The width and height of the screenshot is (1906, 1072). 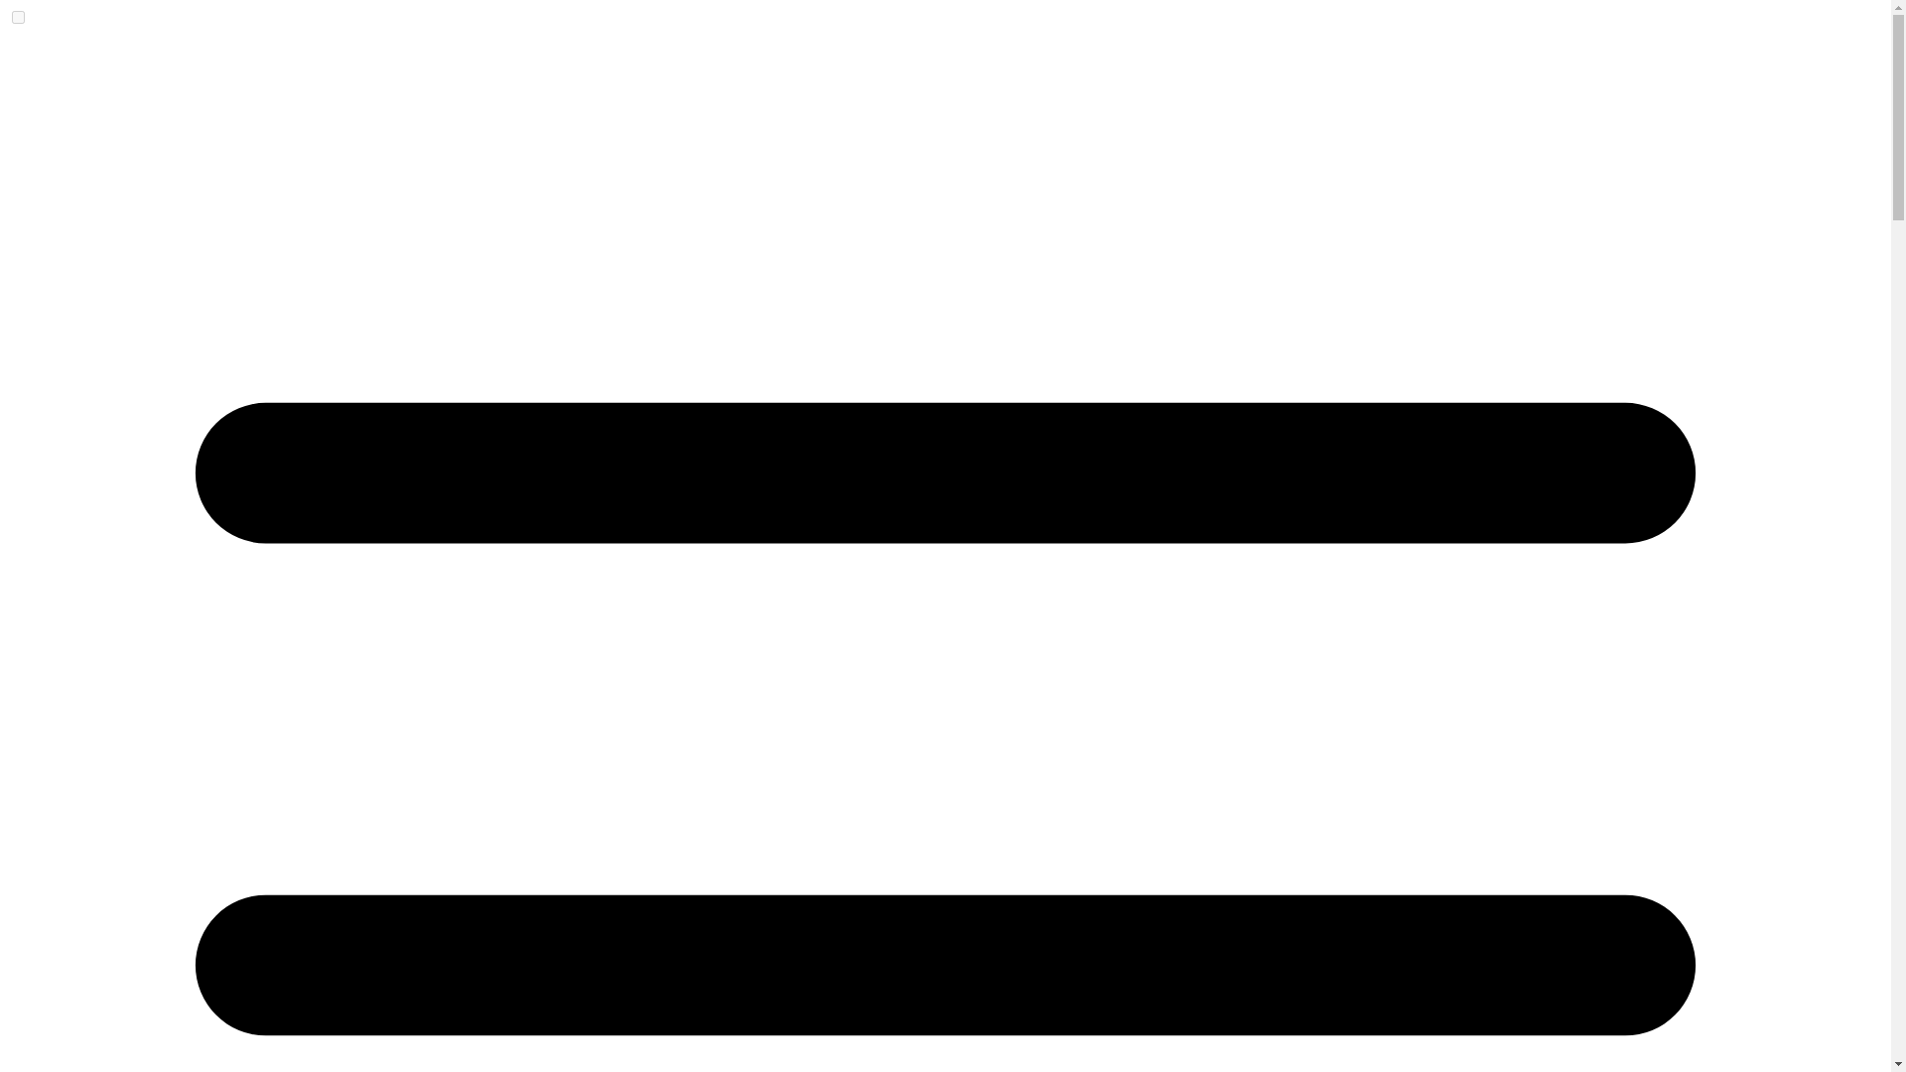 I want to click on on, so click(x=18, y=16).